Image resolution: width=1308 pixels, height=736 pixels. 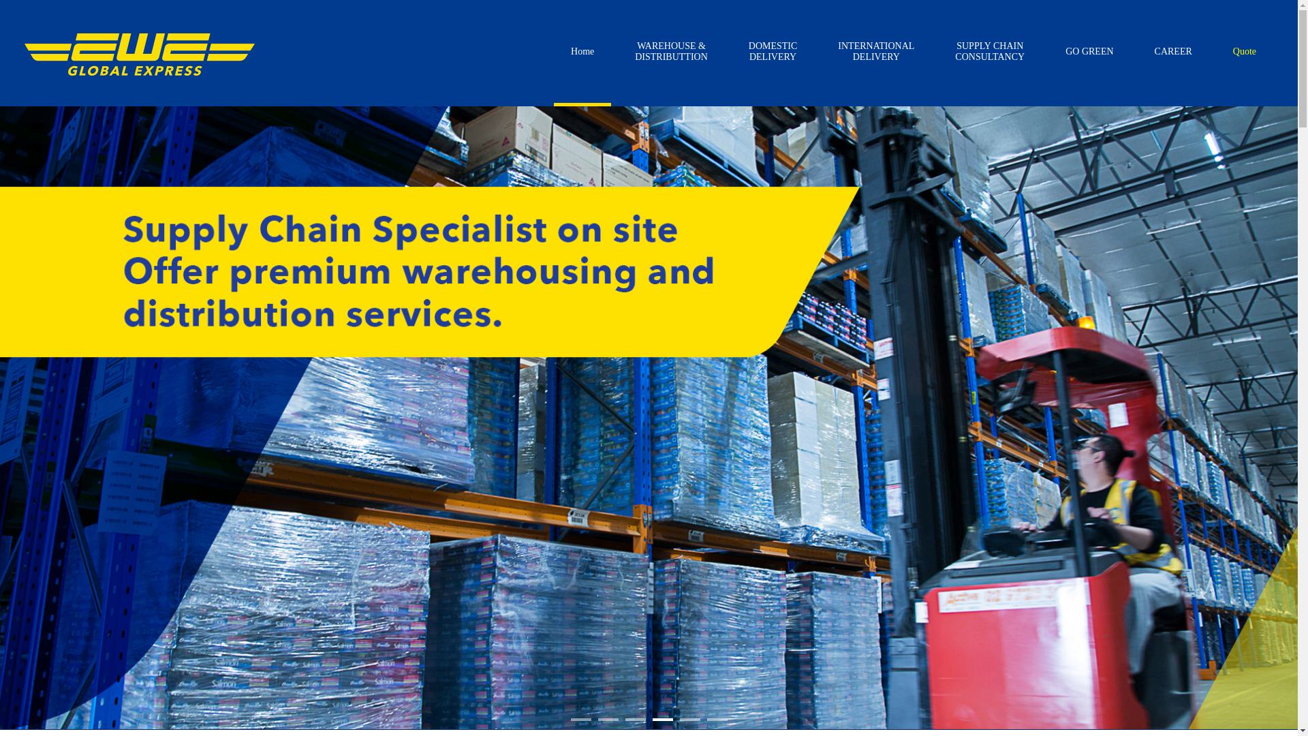 What do you see at coordinates (608, 720) in the screenshot?
I see `2` at bounding box center [608, 720].